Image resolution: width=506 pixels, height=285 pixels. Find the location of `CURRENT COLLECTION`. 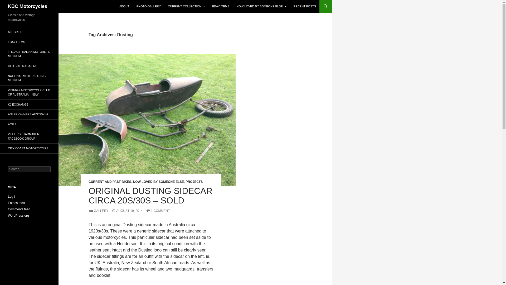

CURRENT COLLECTION is located at coordinates (186, 6).